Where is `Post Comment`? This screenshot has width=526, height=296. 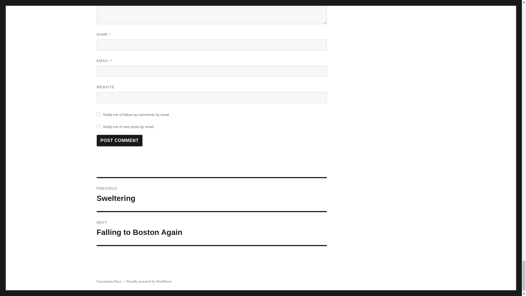
Post Comment is located at coordinates (211, 195).